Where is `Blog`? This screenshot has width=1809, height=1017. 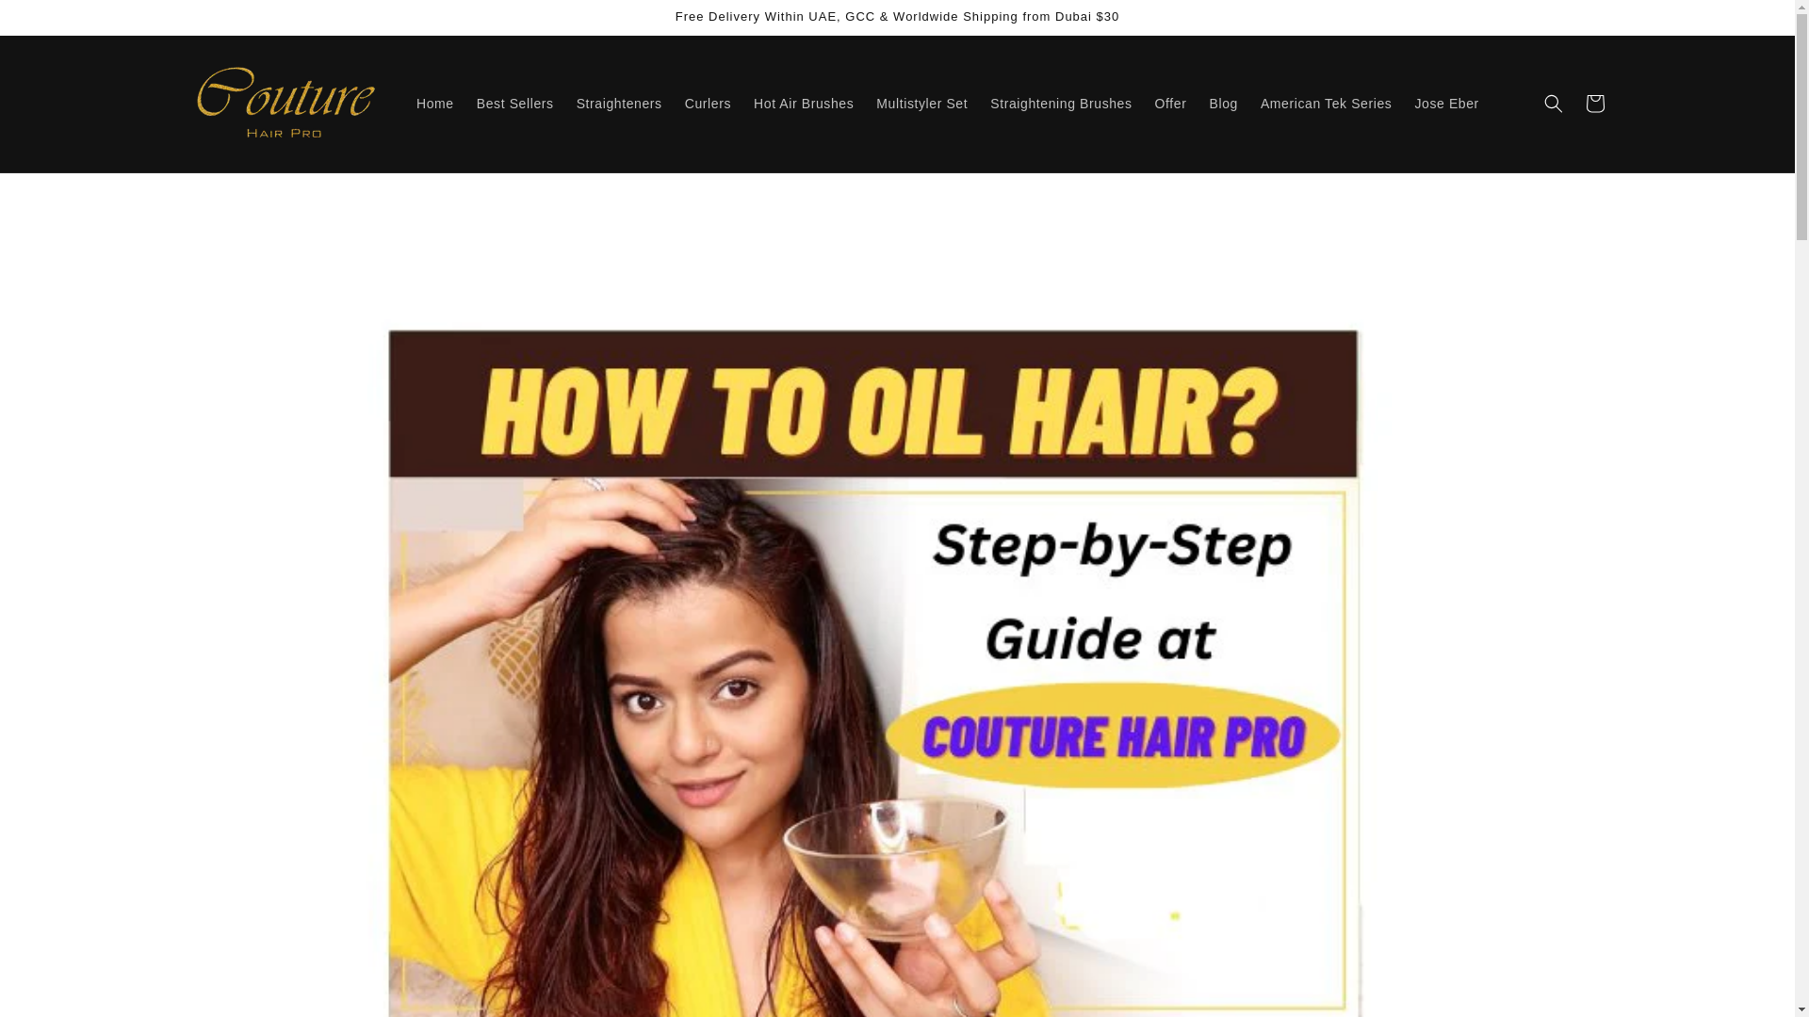 Blog is located at coordinates (1223, 103).